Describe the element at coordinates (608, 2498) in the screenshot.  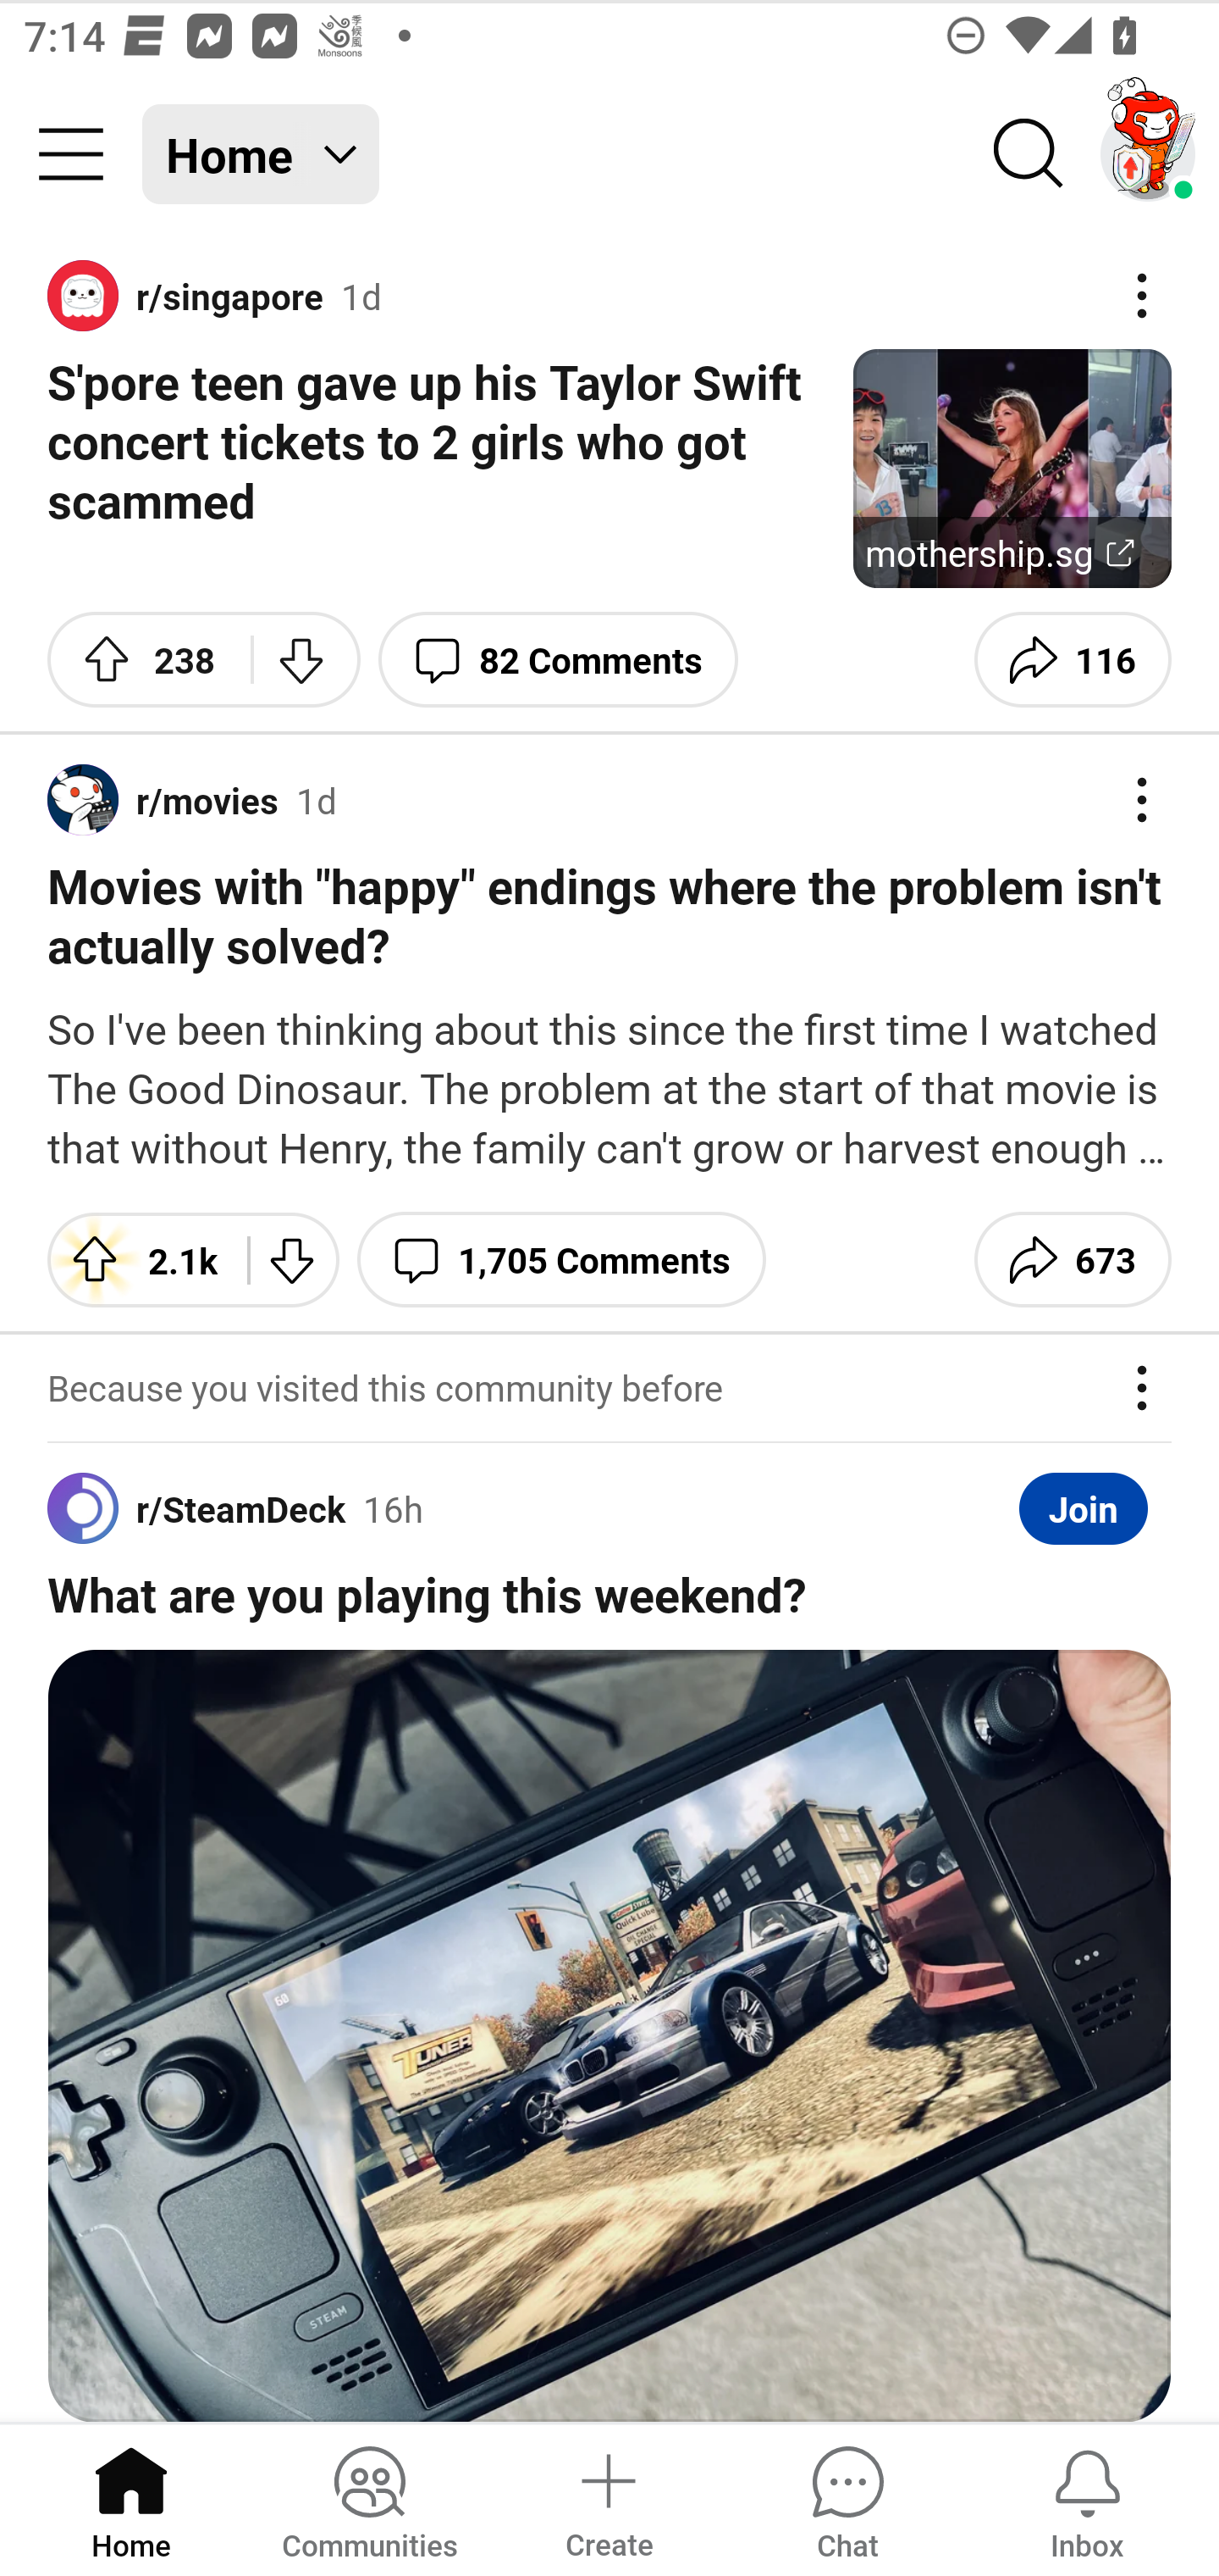
I see `Create a post Create` at that location.